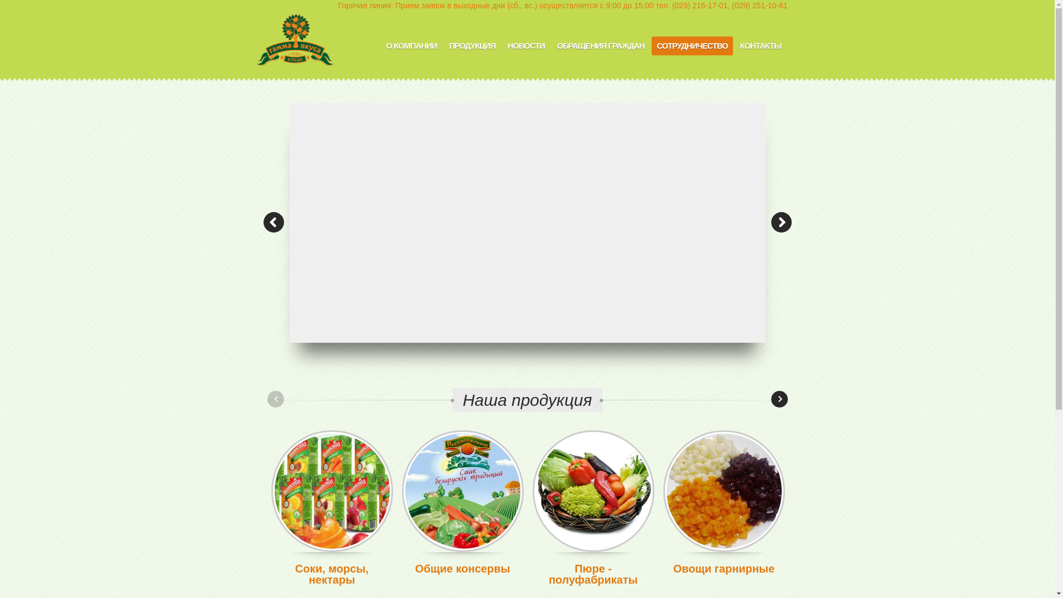 The height and width of the screenshot is (598, 1063). I want to click on Next, so click(781, 221).